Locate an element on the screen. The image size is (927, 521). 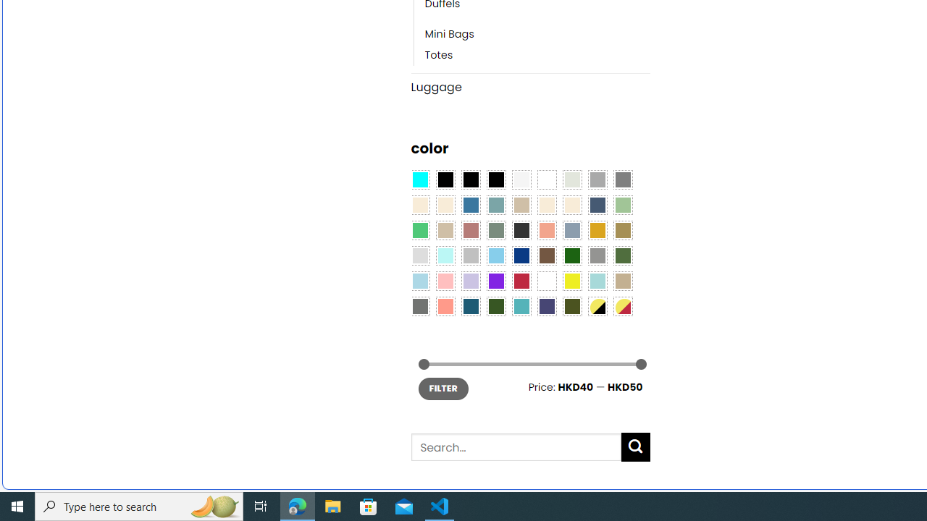
Brownie is located at coordinates (521, 205).